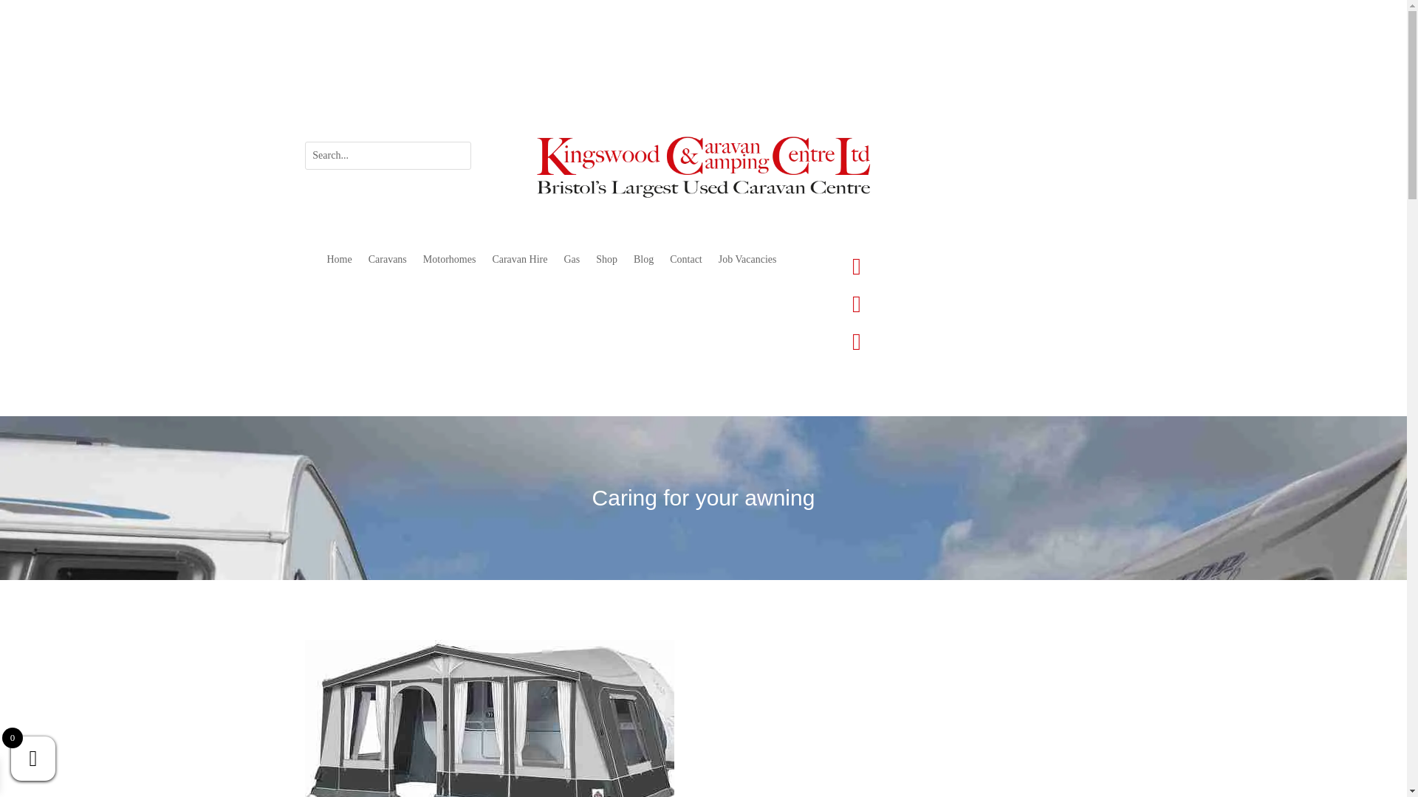 This screenshot has height=797, width=1418. What do you see at coordinates (449, 263) in the screenshot?
I see `Motorhome sales` at bounding box center [449, 263].